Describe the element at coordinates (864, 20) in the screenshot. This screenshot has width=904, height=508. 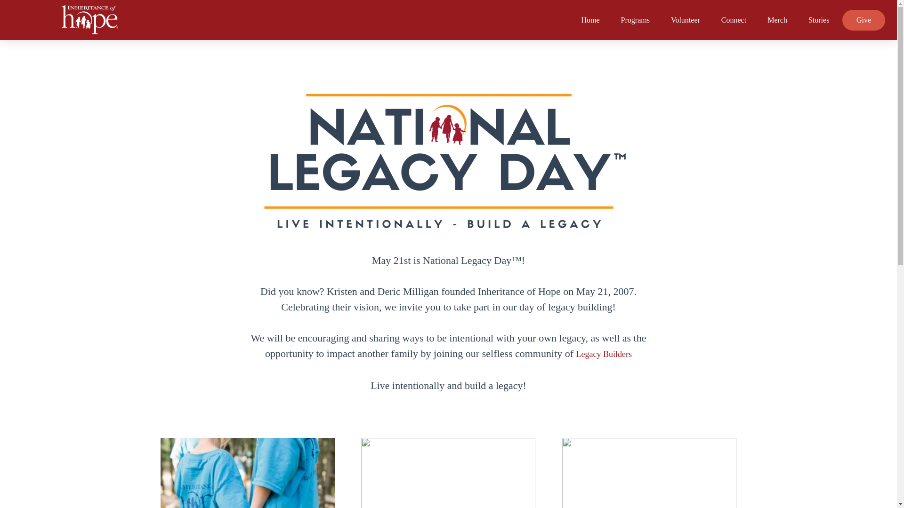
I see `Give` at that location.